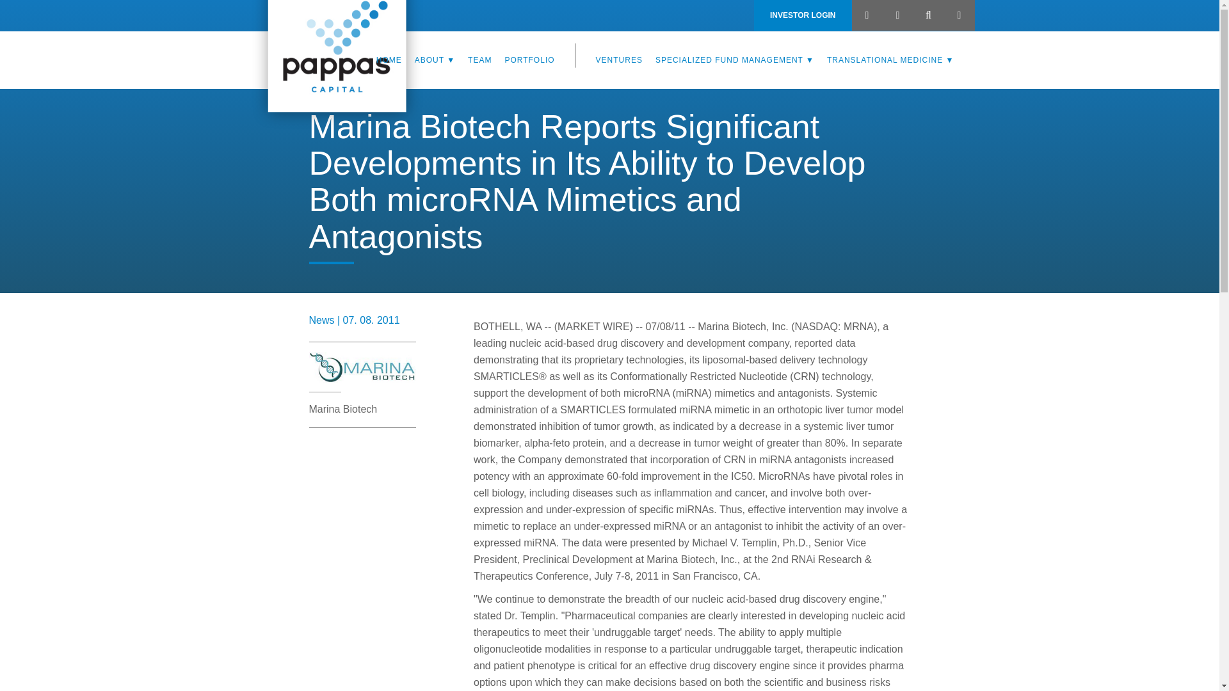  Describe the element at coordinates (435, 60) in the screenshot. I see `ABOUT` at that location.